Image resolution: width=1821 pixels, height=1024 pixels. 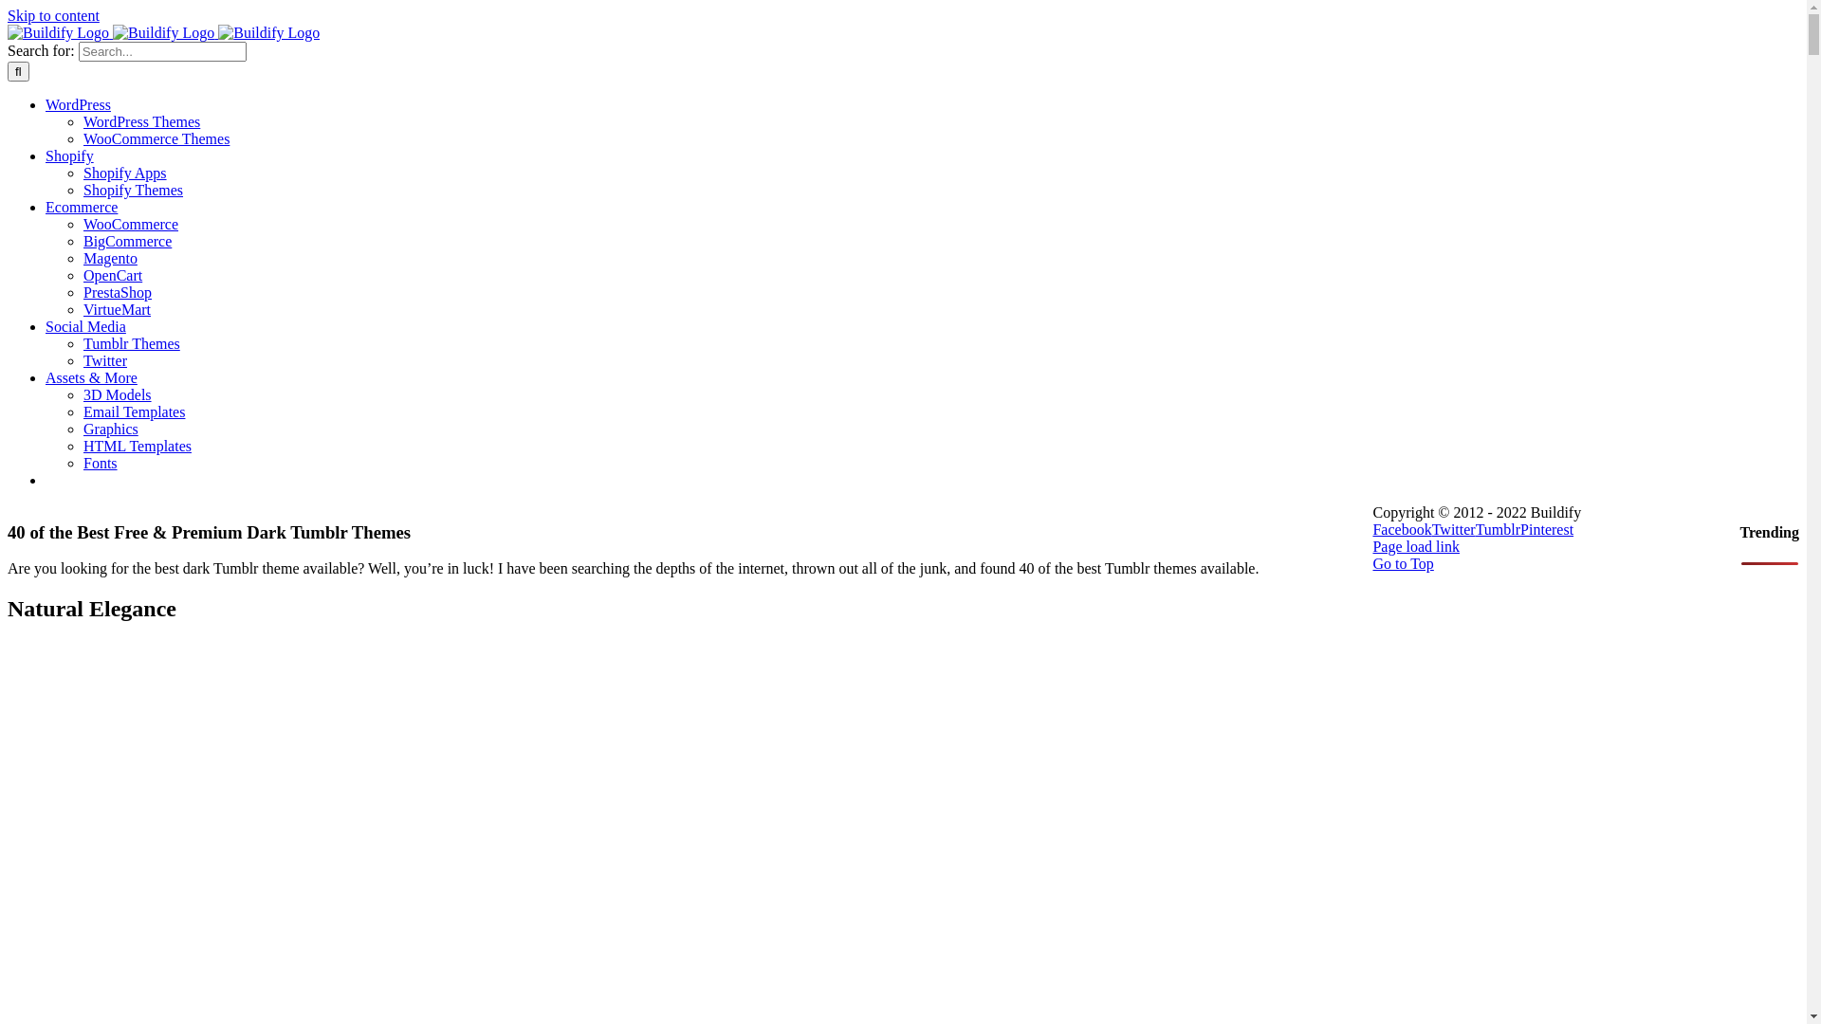 What do you see at coordinates (78, 104) in the screenshot?
I see `WordPress` at bounding box center [78, 104].